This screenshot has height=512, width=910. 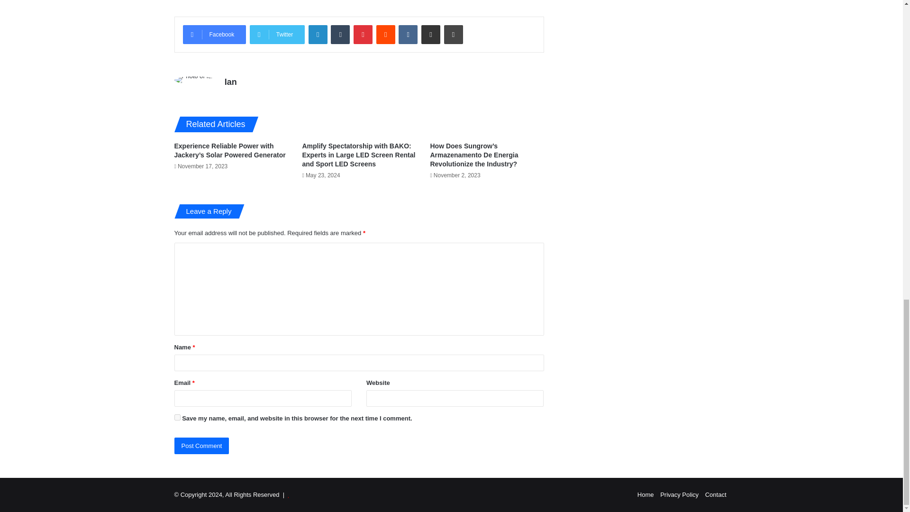 What do you see at coordinates (318, 34) in the screenshot?
I see `LinkedIn` at bounding box center [318, 34].